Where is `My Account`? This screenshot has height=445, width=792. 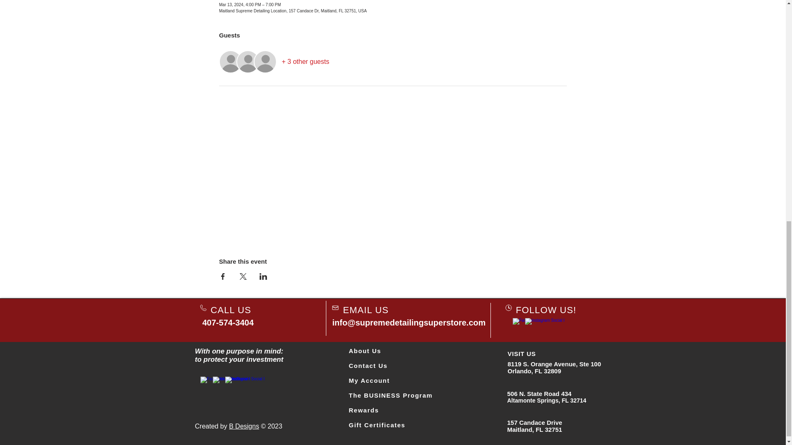
My Account is located at coordinates (369, 380).